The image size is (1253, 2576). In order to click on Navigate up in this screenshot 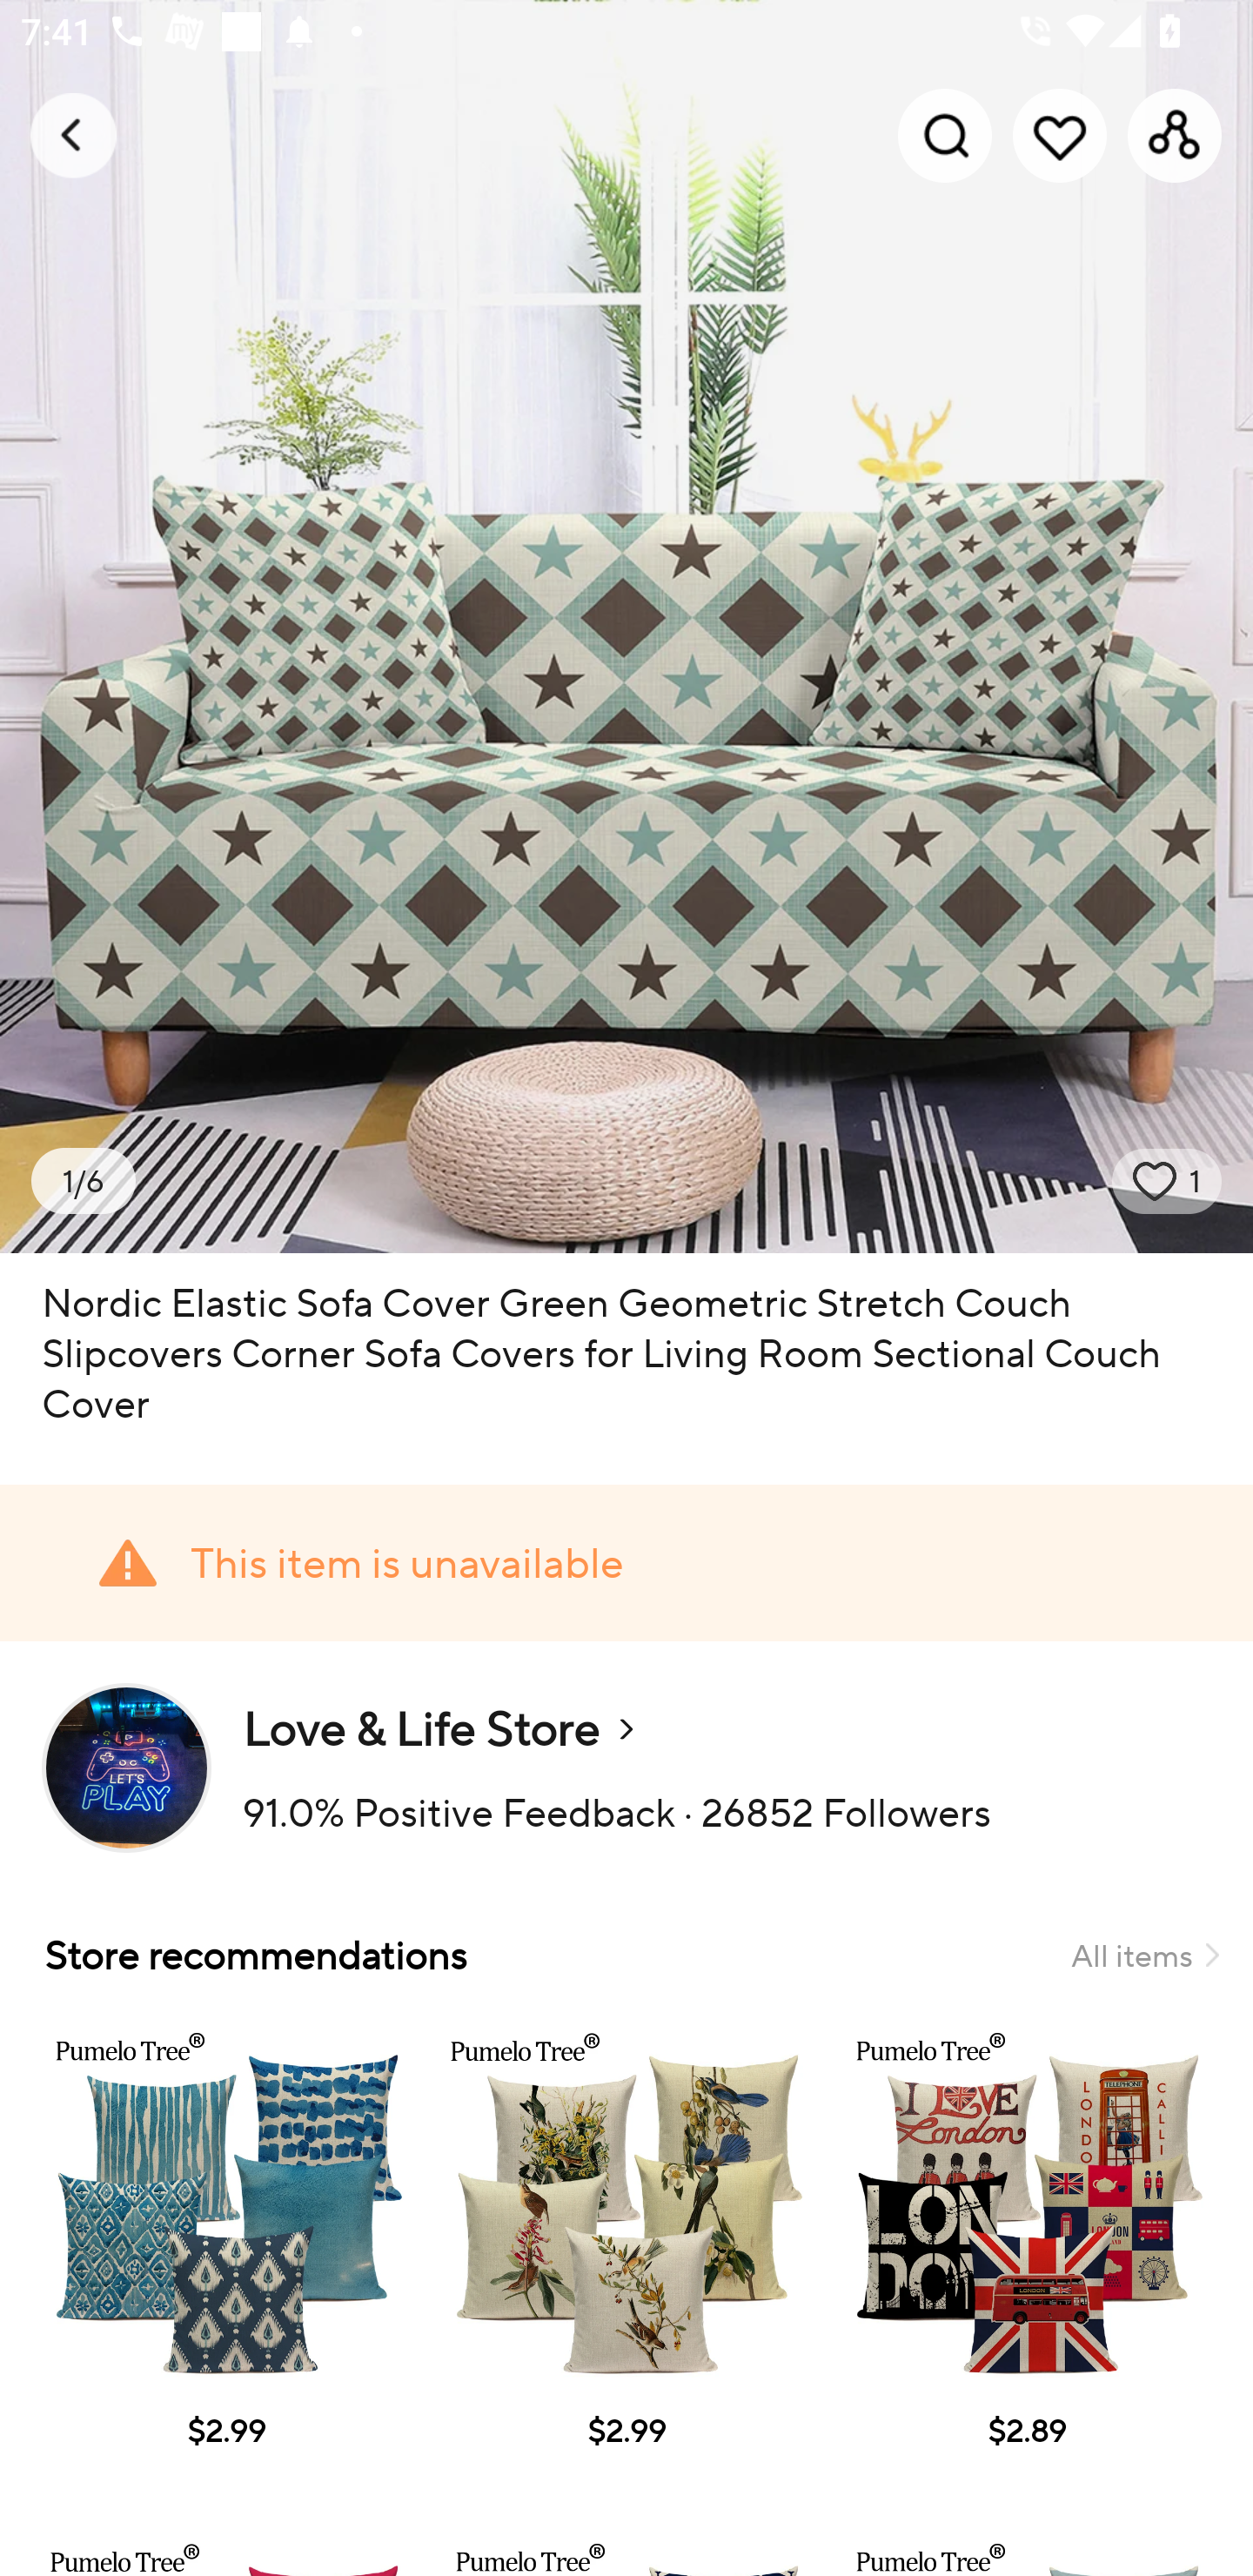, I will do `click(73, 135)`.